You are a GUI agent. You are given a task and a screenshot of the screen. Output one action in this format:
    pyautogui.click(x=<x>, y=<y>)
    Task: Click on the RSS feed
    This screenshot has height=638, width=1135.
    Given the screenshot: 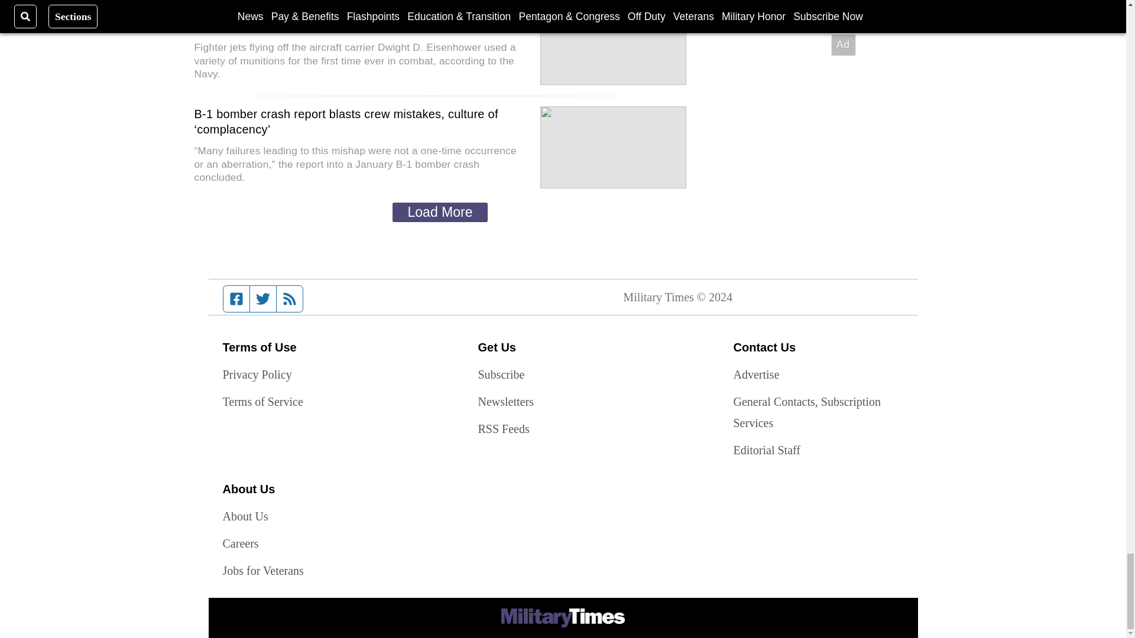 What is the action you would take?
    pyautogui.click(x=290, y=299)
    